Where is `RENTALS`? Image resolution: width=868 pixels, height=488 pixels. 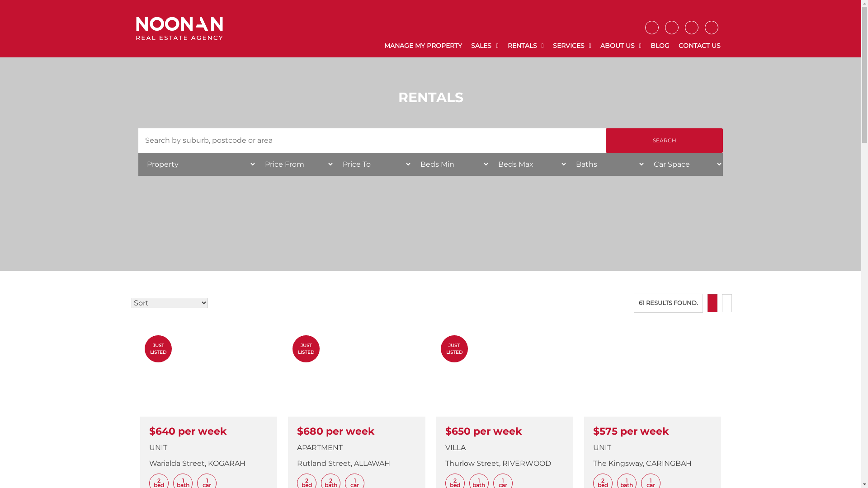
RENTALS is located at coordinates (526, 46).